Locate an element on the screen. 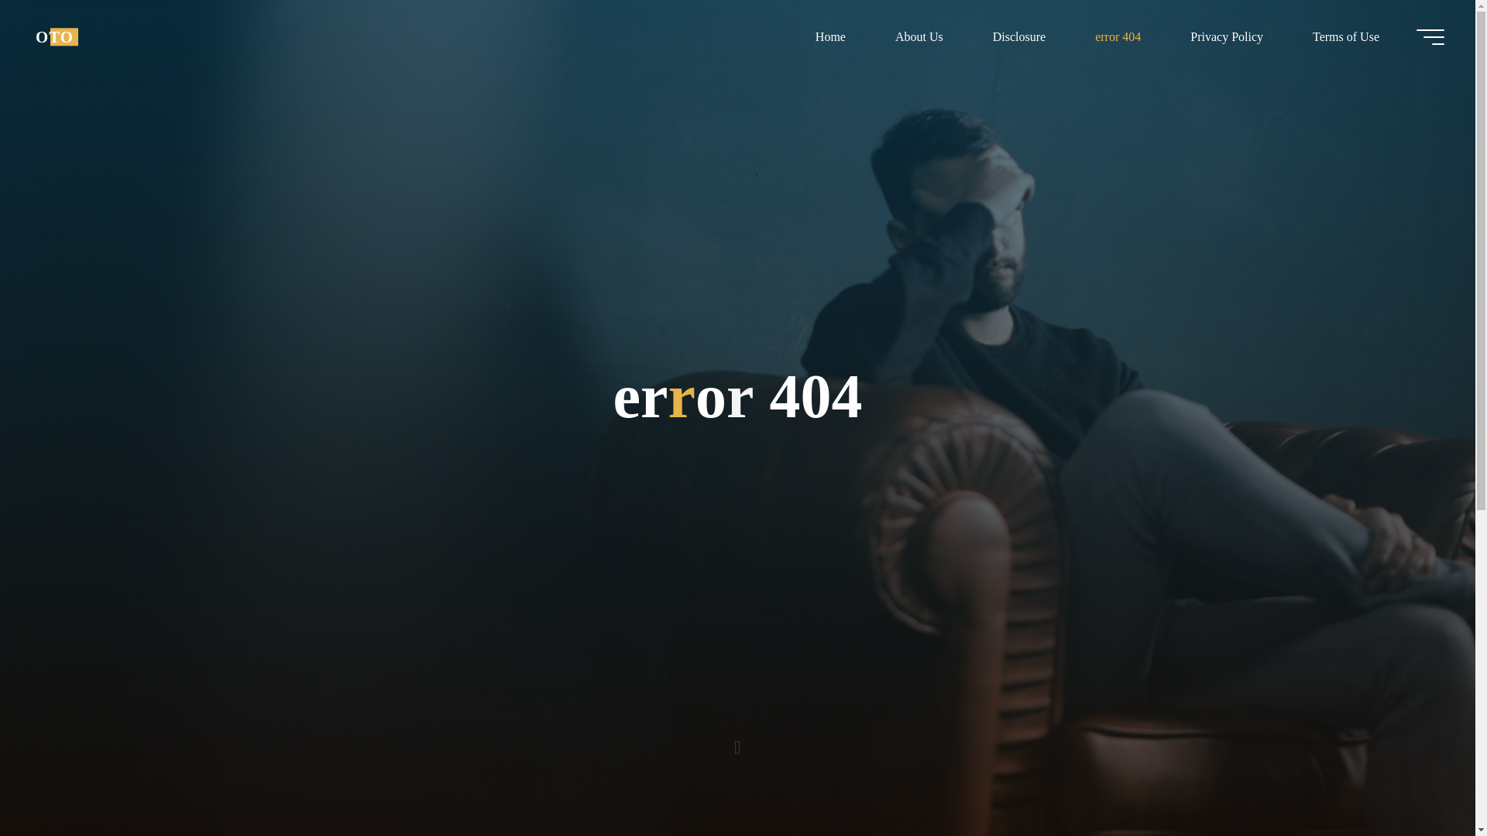 This screenshot has height=836, width=1487. Disclosure is located at coordinates (1019, 36).